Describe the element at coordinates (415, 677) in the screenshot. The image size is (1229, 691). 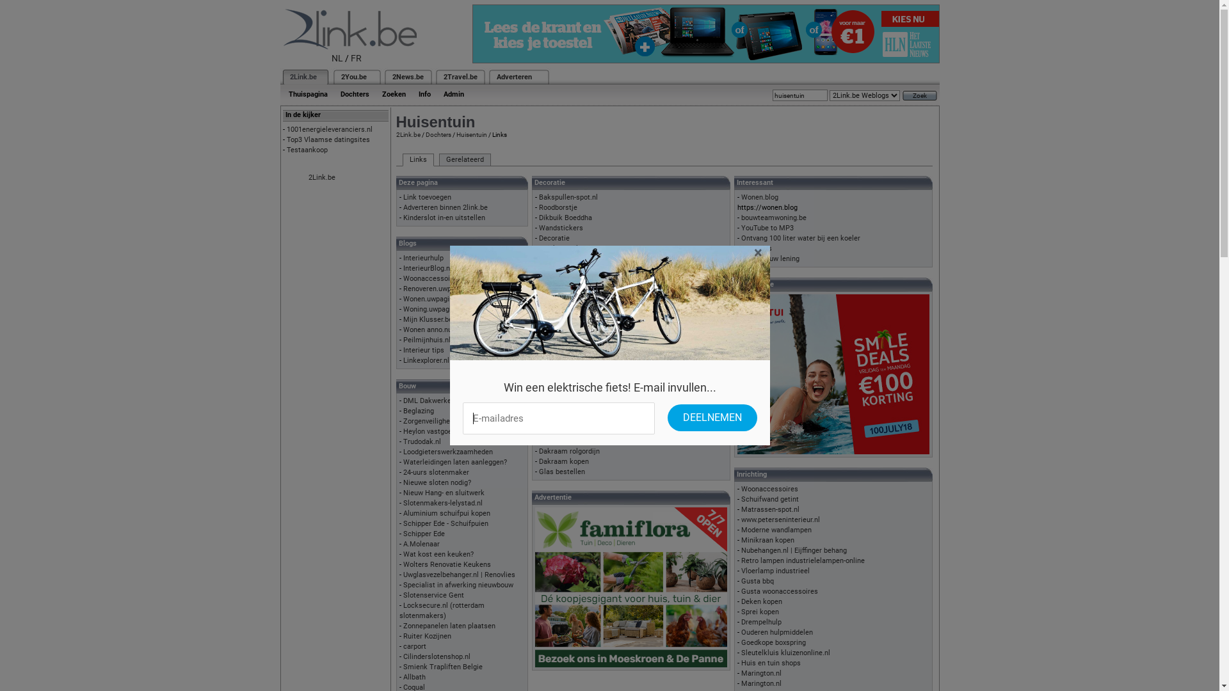
I see `Allbath` at that location.